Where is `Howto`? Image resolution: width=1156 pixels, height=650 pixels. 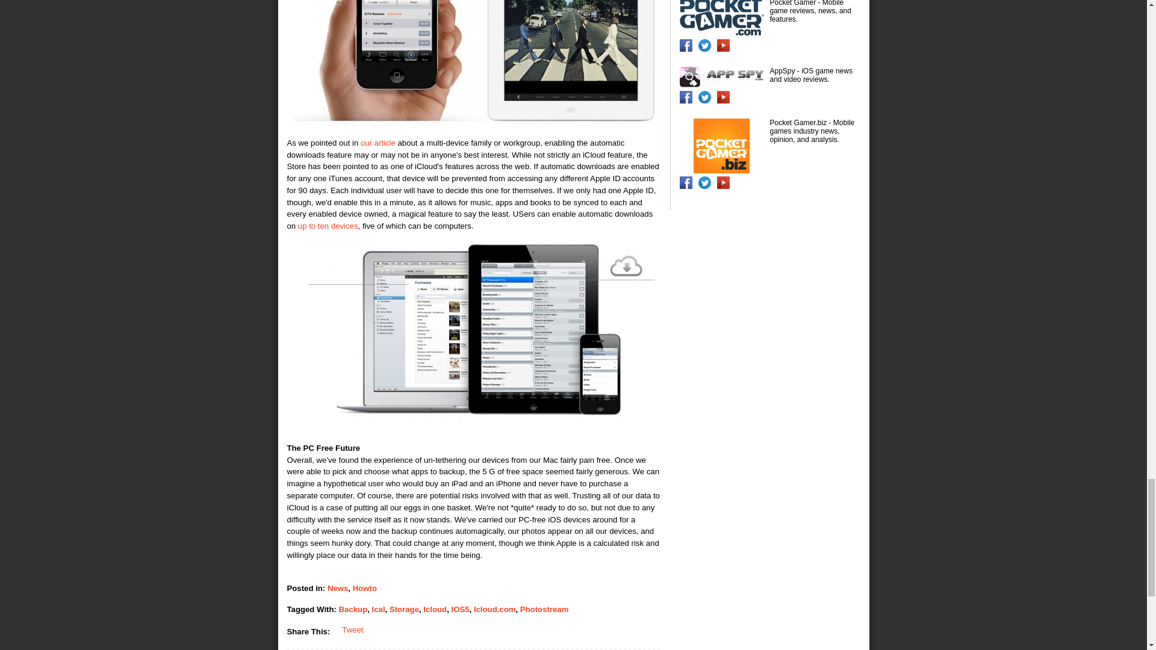 Howto is located at coordinates (364, 587).